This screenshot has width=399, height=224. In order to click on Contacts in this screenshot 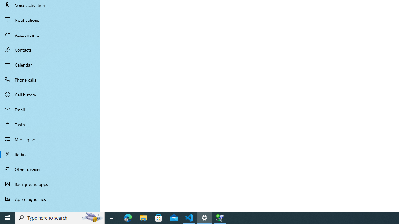, I will do `click(50, 50)`.